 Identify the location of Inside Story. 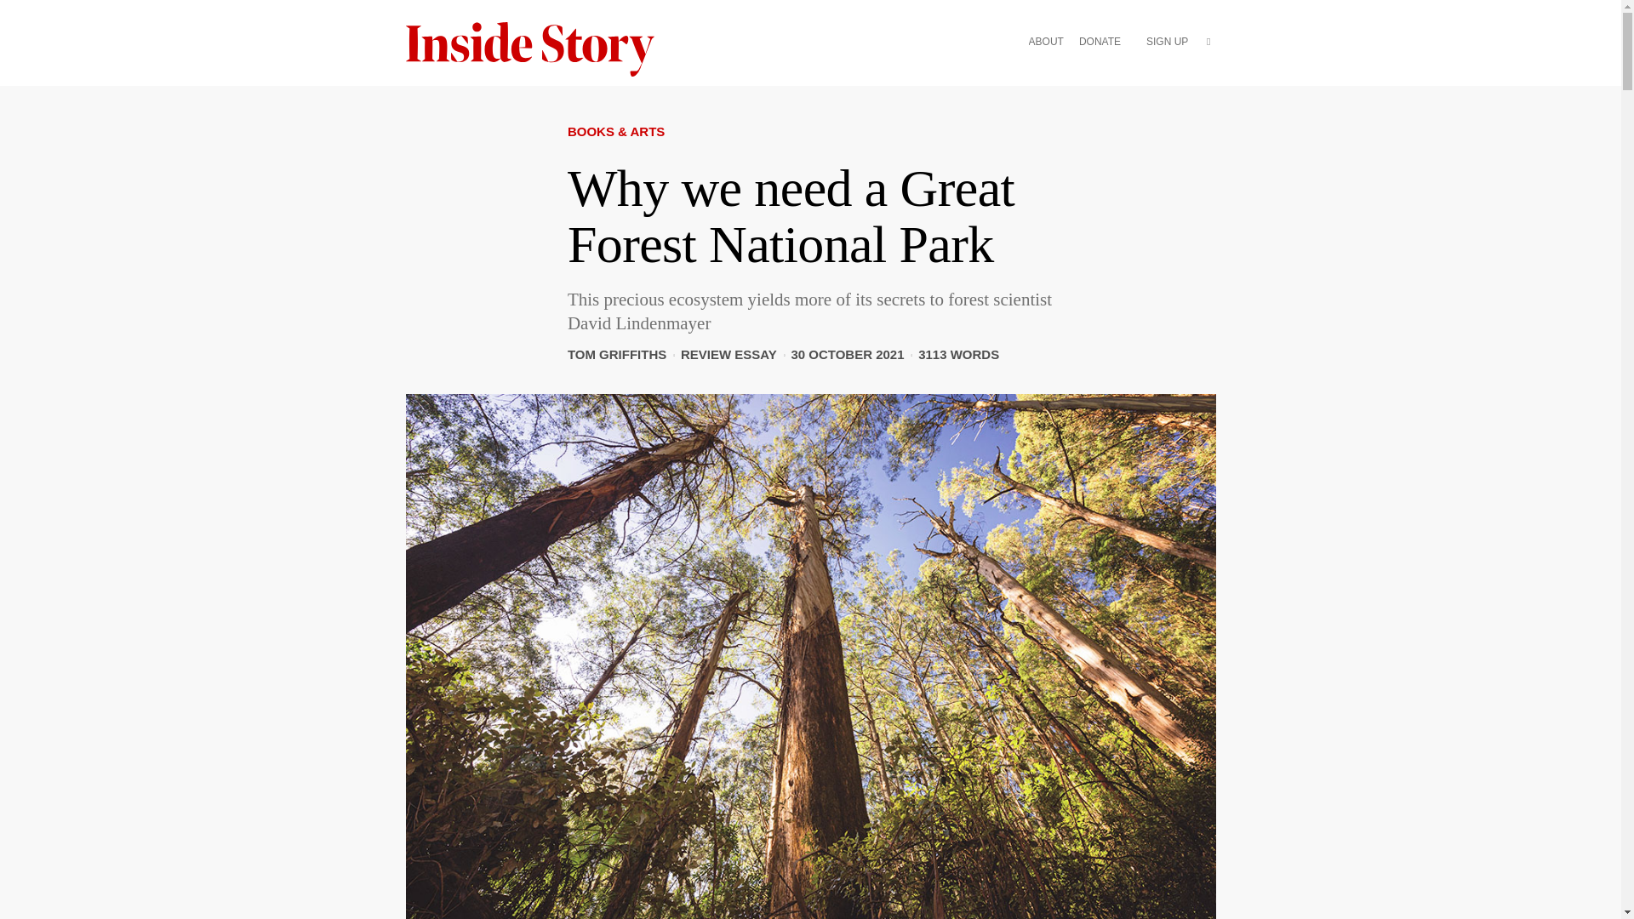
(541, 49).